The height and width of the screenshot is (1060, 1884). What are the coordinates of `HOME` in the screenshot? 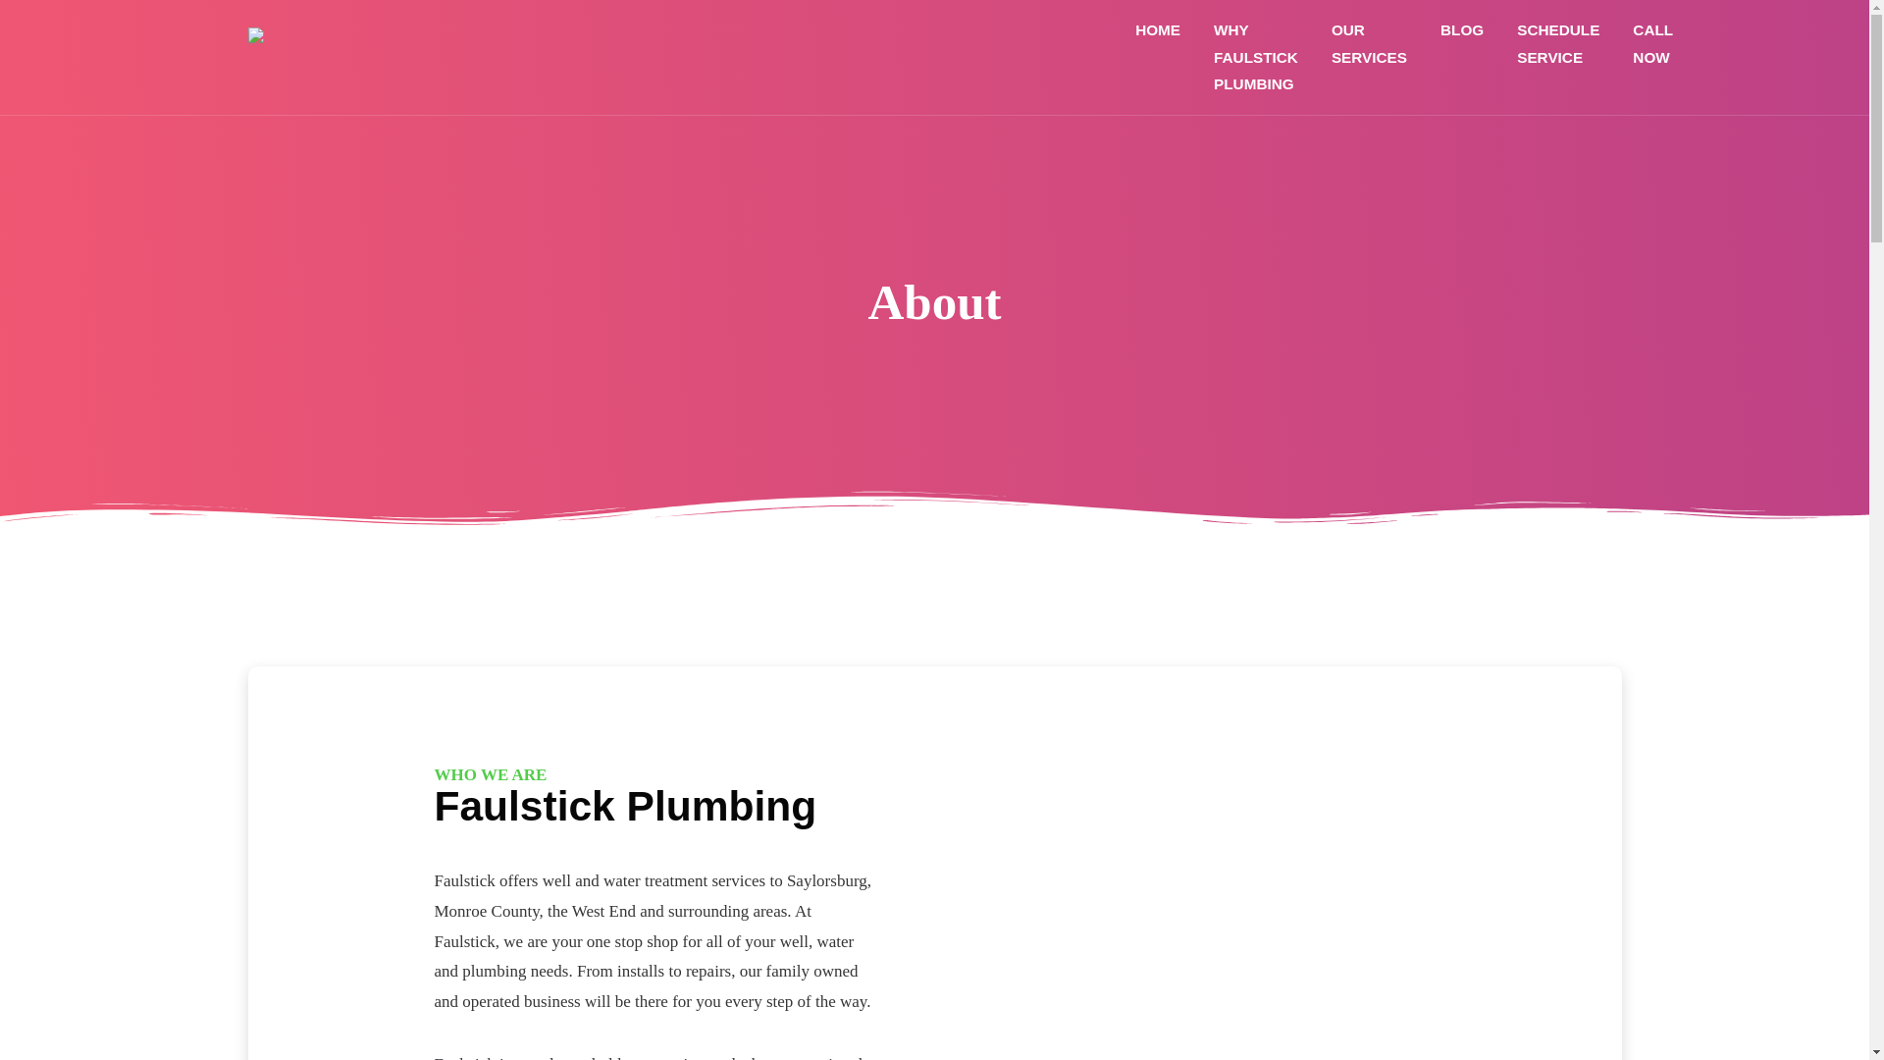 It's located at (1158, 29).